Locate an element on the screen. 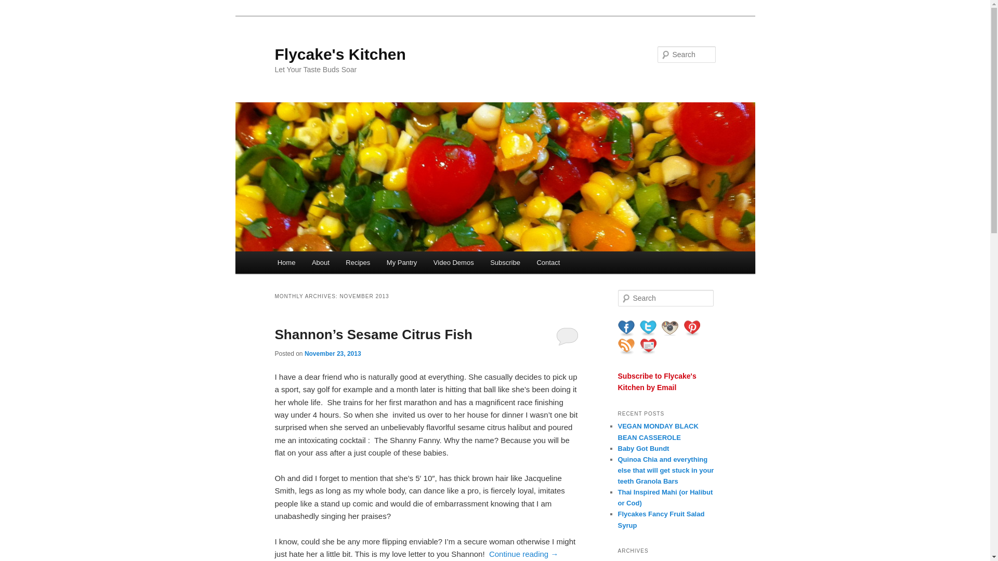 The width and height of the screenshot is (998, 561). 1:44 am is located at coordinates (333, 353).